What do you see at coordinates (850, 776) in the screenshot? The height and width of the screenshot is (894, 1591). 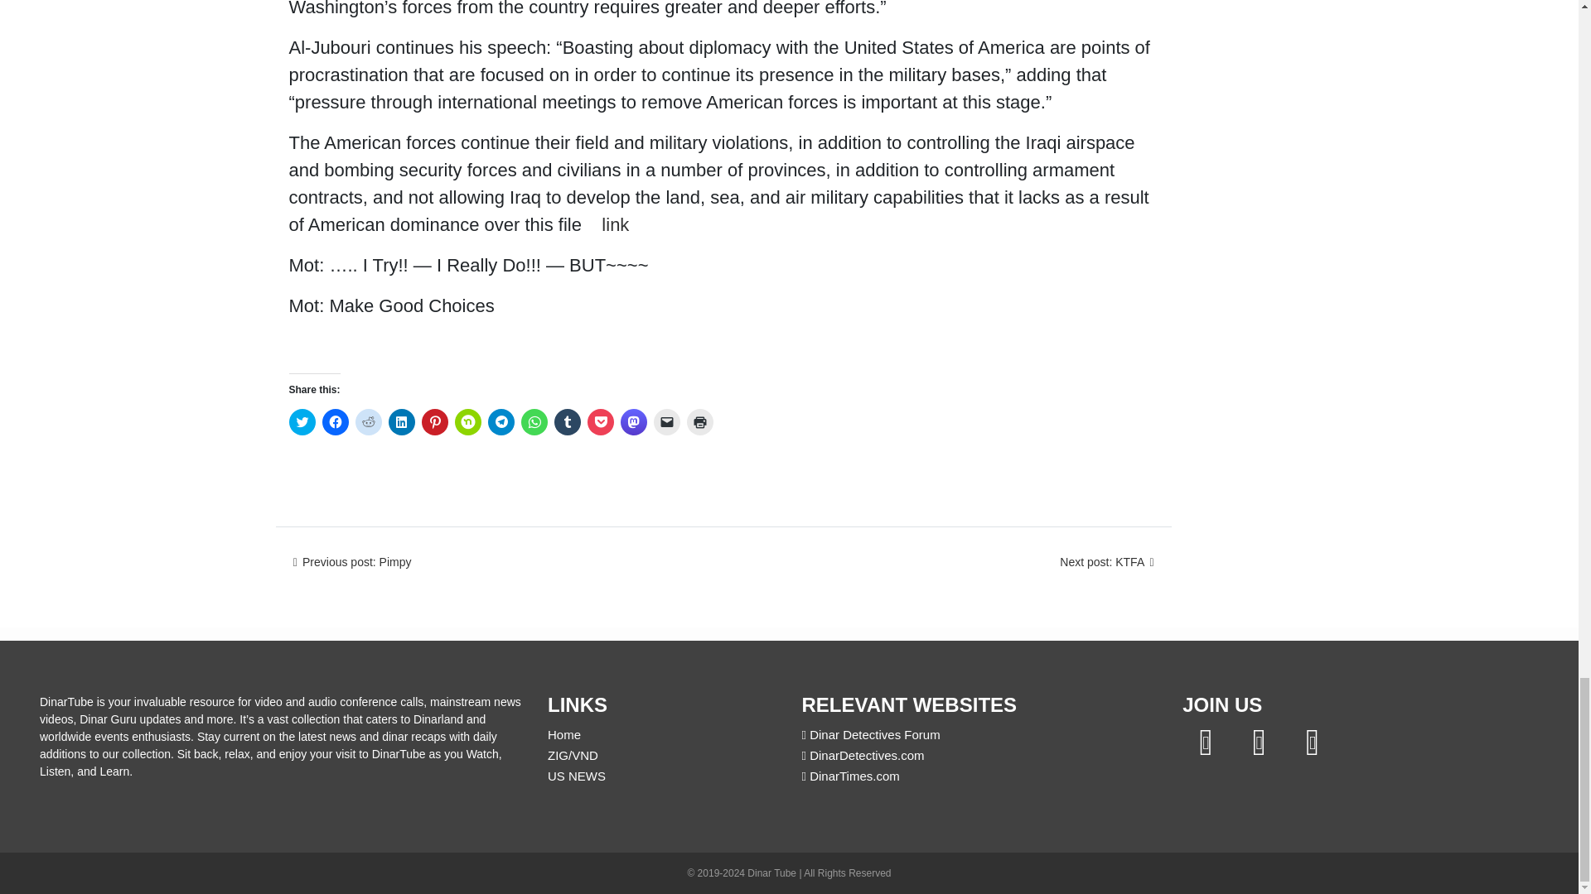 I see ` DinarTimes.com` at bounding box center [850, 776].